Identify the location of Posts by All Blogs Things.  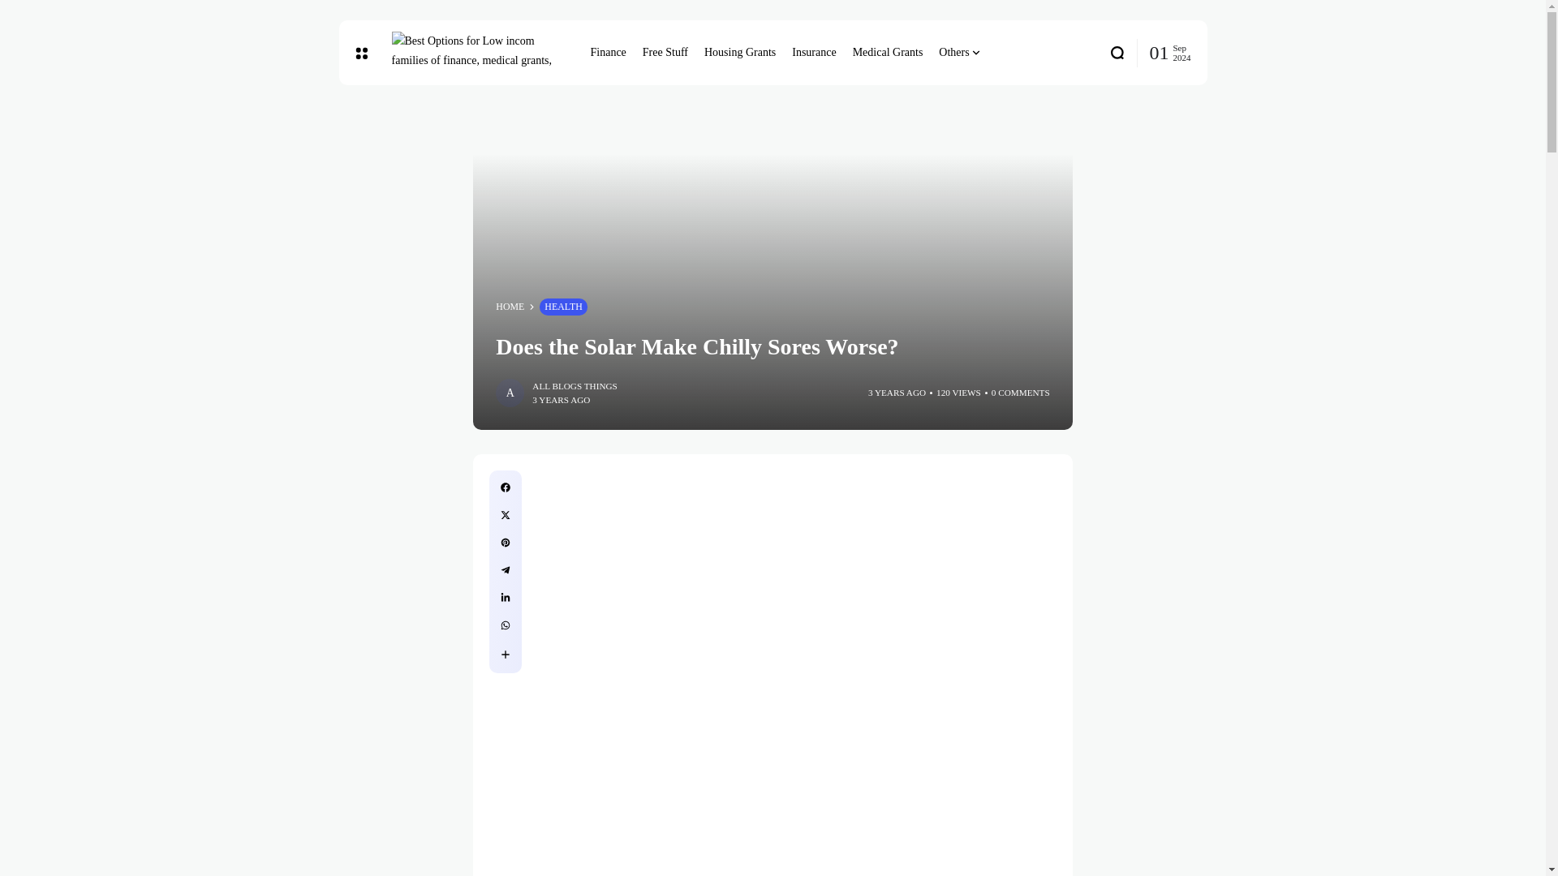
(575, 386).